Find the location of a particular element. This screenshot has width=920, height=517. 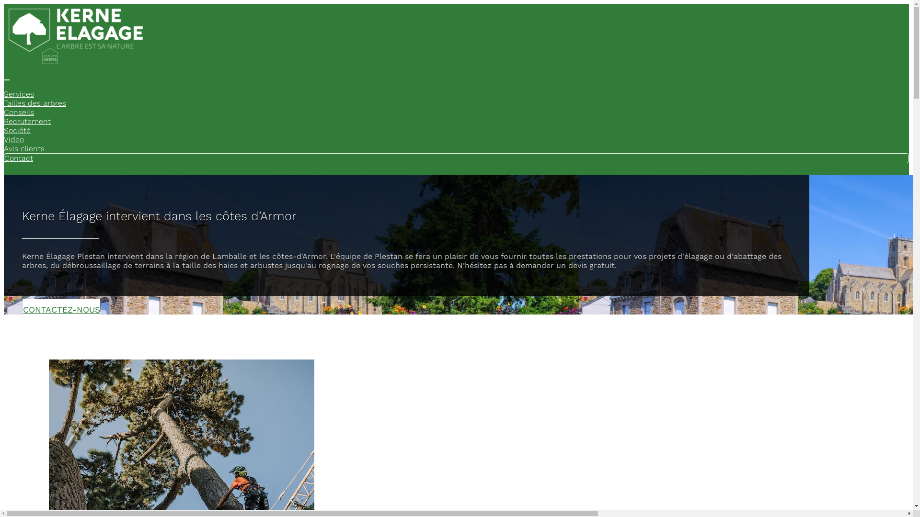

Avis clients is located at coordinates (24, 148).